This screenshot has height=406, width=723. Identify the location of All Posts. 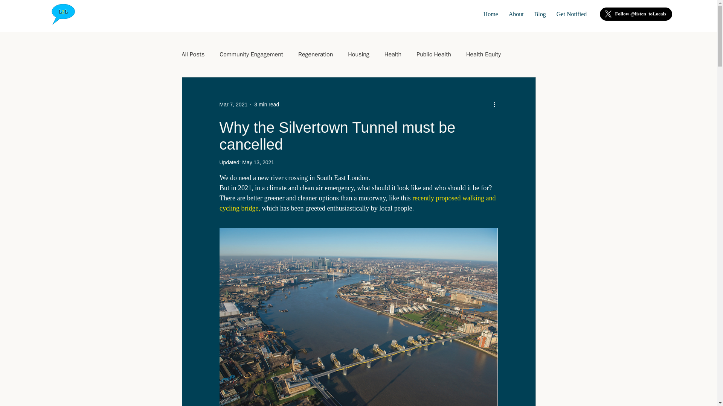
(193, 54).